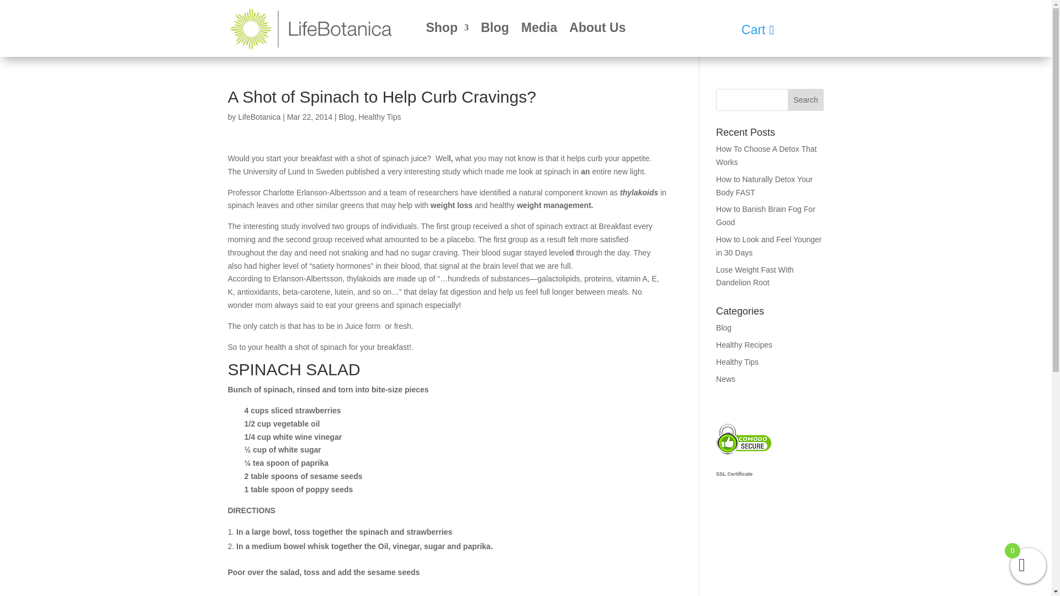 Image resolution: width=1060 pixels, height=596 pixels. Describe the element at coordinates (725, 379) in the screenshot. I see `News` at that location.